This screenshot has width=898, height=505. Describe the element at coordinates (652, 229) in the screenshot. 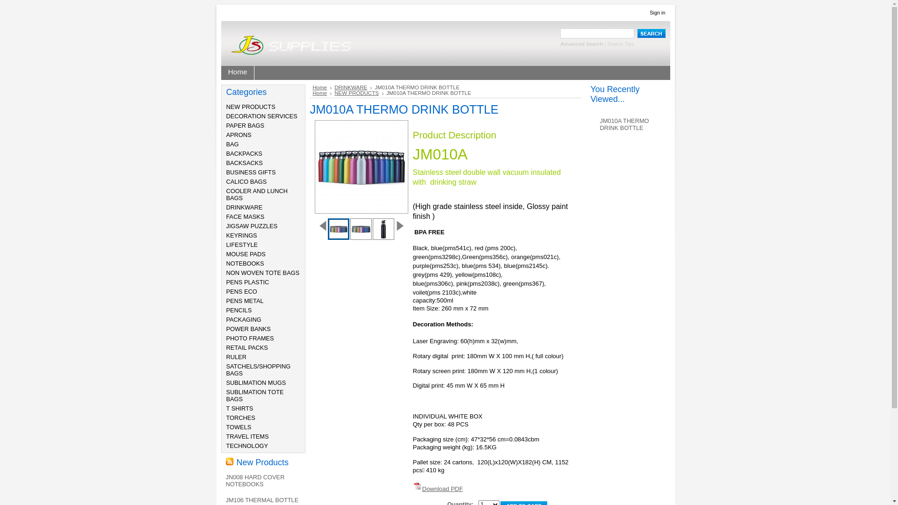

I see `0` at that location.